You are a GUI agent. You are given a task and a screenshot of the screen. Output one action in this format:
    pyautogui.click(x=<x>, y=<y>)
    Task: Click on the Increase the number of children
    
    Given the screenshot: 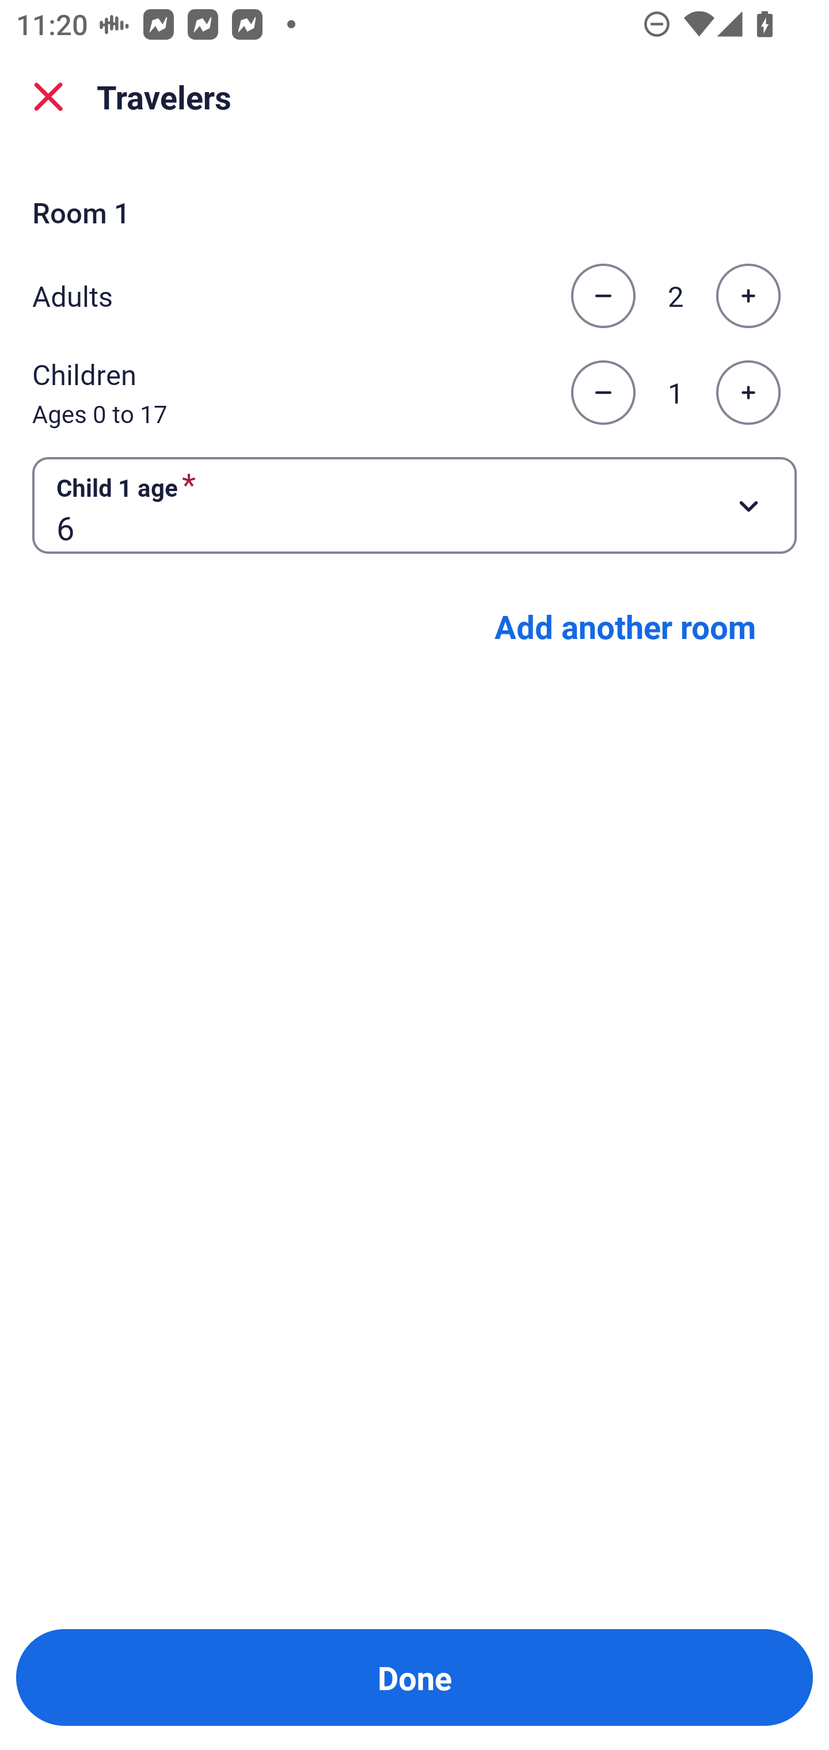 What is the action you would take?
    pyautogui.click(x=748, y=393)
    